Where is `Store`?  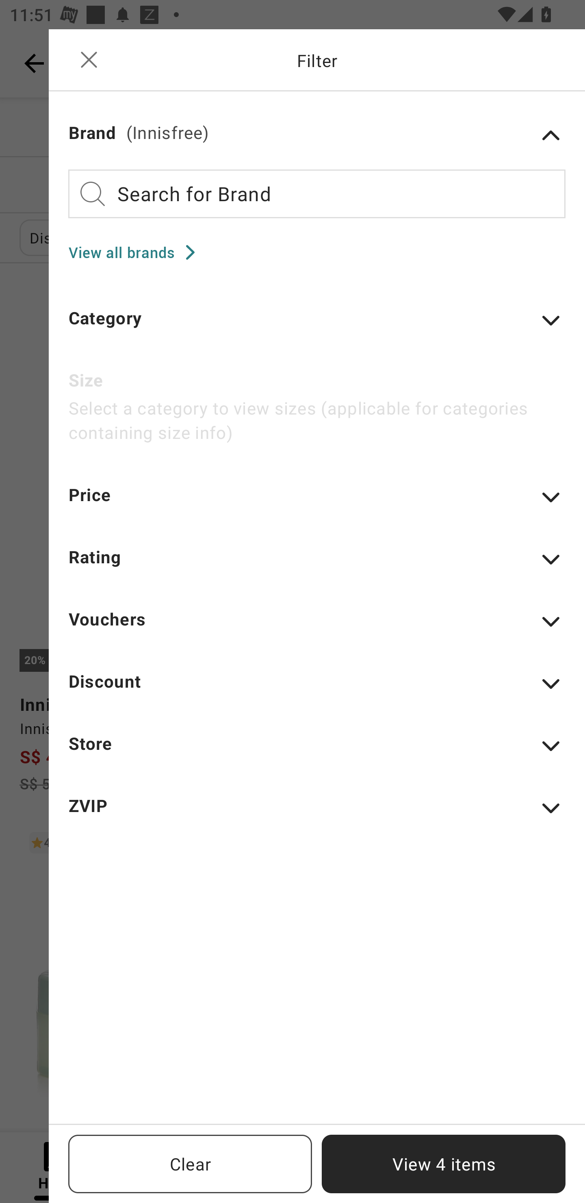 Store is located at coordinates (317, 753).